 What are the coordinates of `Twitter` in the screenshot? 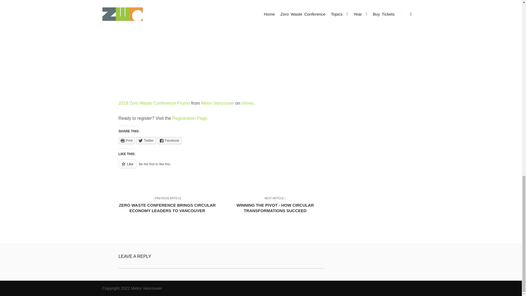 It's located at (146, 140).